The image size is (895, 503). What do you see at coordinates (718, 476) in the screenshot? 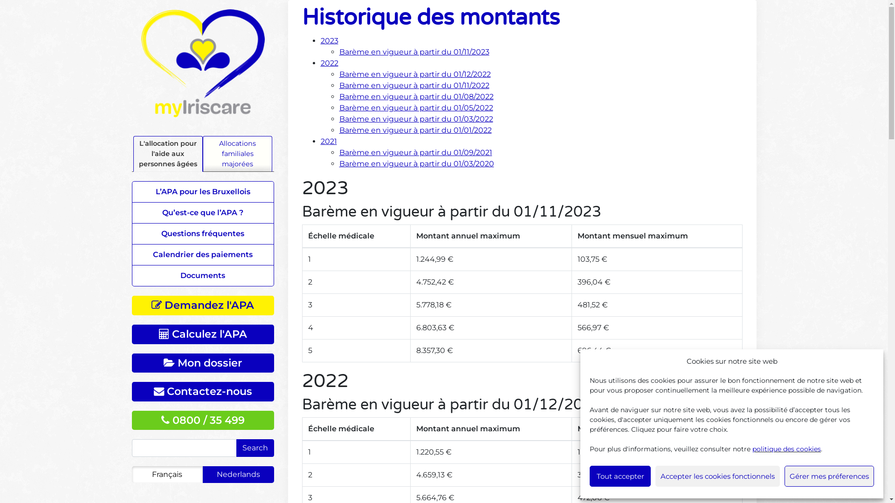
I see `Accepter les cookies fonctionnels` at bounding box center [718, 476].